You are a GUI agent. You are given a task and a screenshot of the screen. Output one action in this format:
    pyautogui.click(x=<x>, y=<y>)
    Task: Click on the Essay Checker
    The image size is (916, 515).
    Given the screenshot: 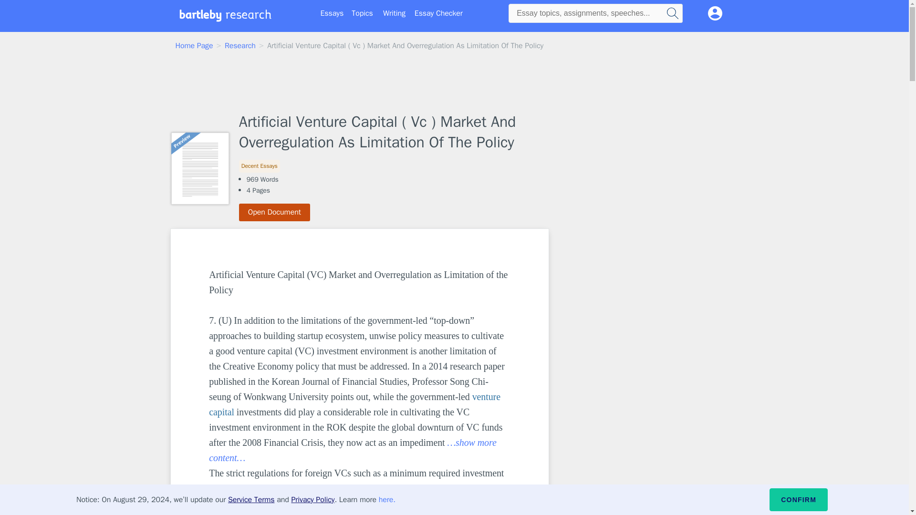 What is the action you would take?
    pyautogui.click(x=438, y=13)
    